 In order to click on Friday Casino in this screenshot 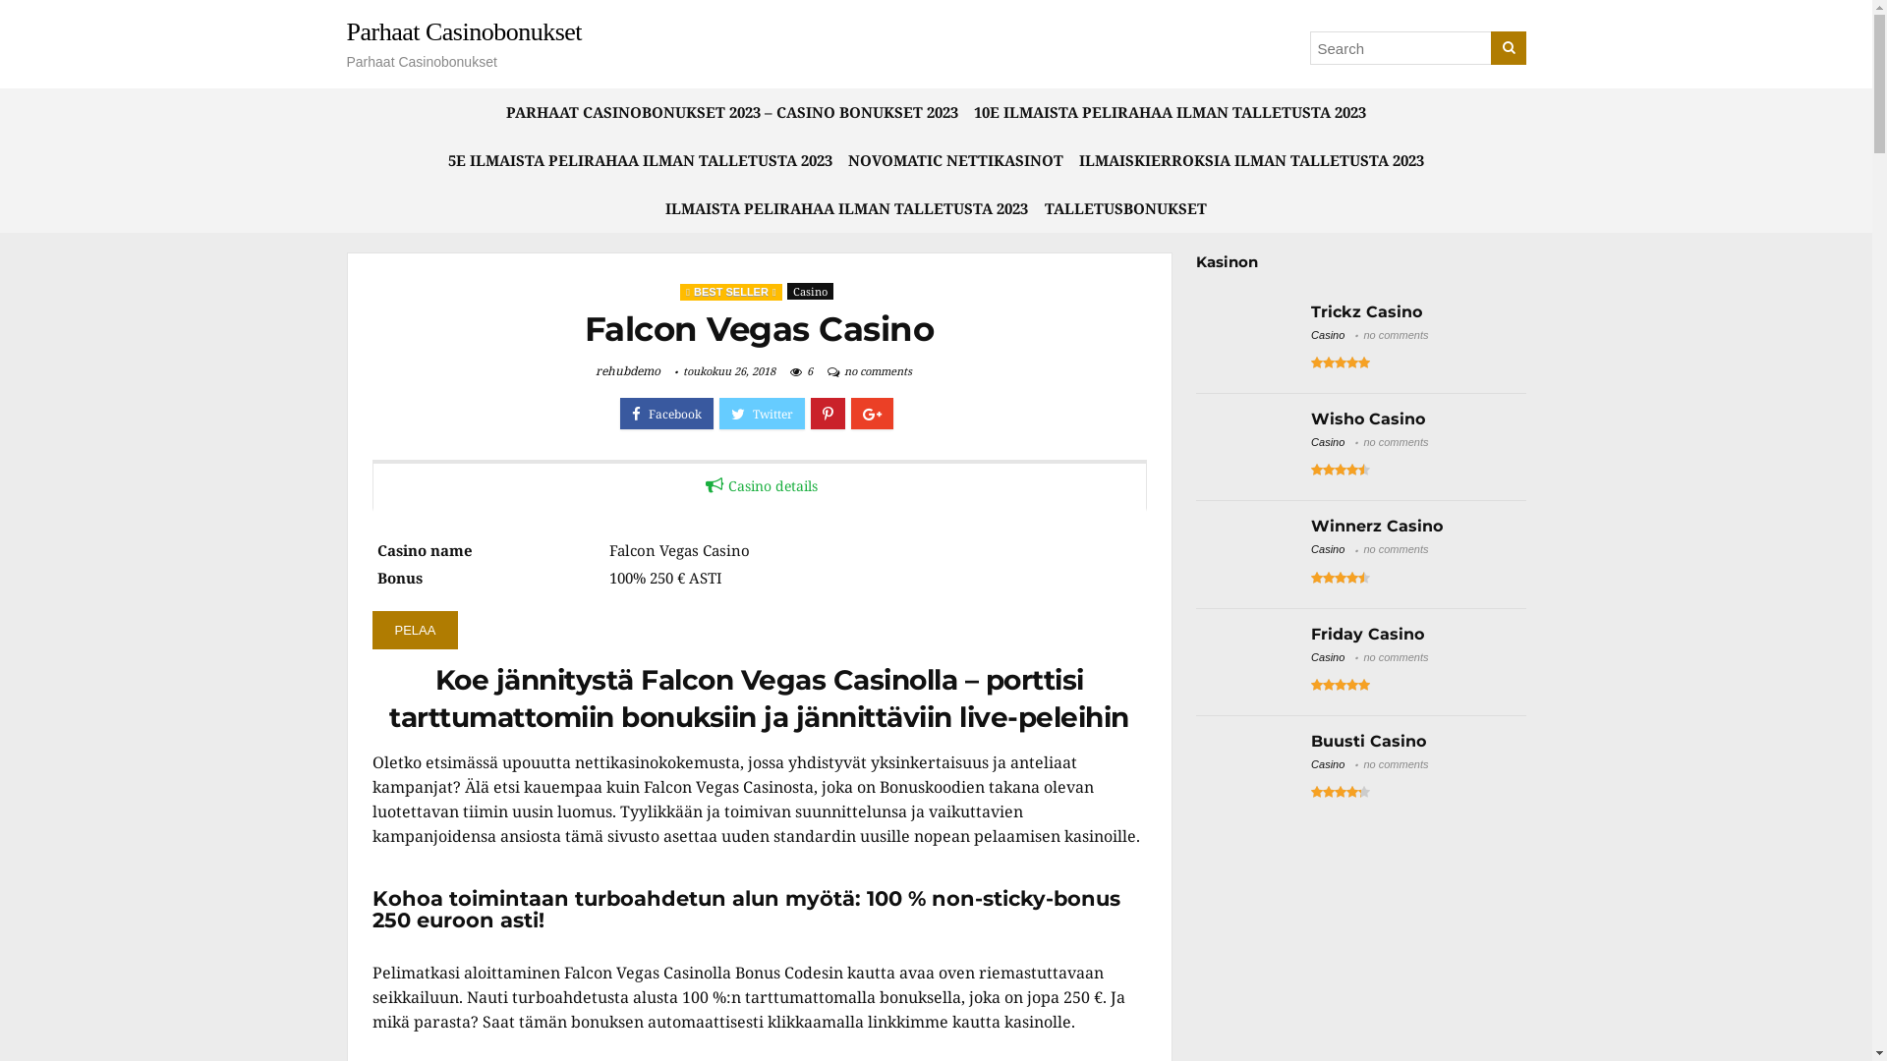, I will do `click(1368, 635)`.